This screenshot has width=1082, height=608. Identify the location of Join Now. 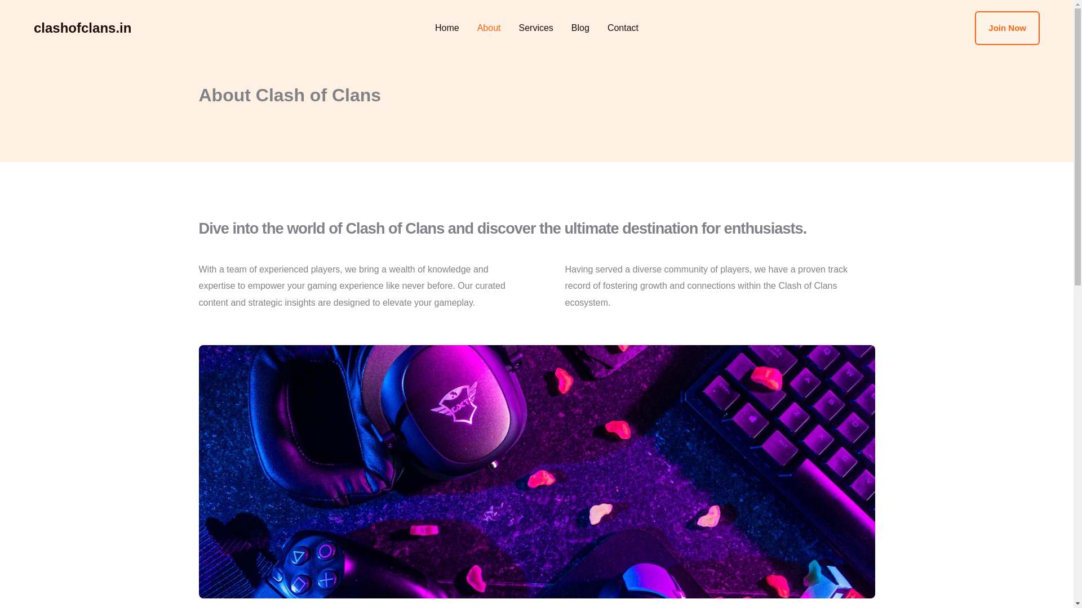
(1007, 28).